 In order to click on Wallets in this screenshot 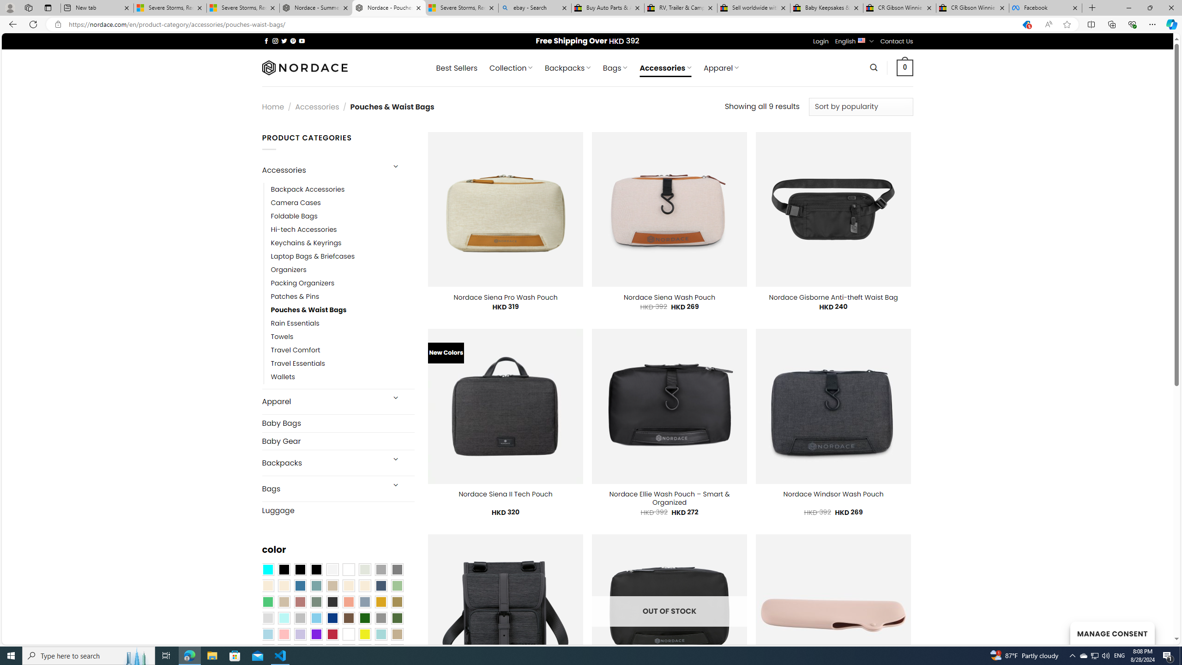, I will do `click(283, 377)`.